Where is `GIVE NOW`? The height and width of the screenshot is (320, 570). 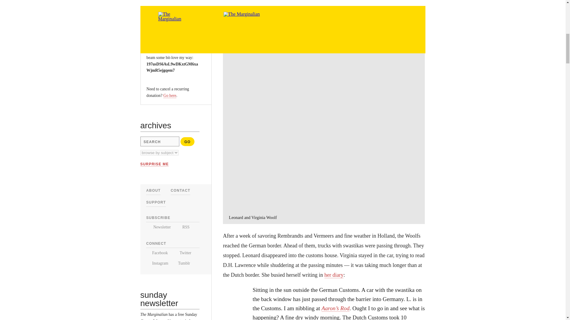
GIVE NOW is located at coordinates (161, 21).